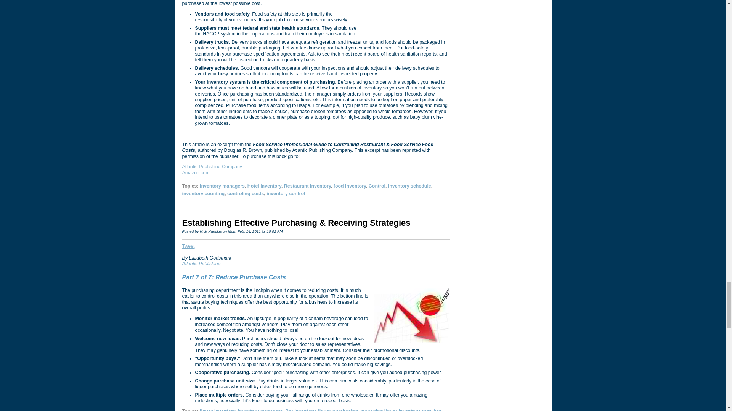  Describe the element at coordinates (196, 173) in the screenshot. I see `Amazon.com` at that location.